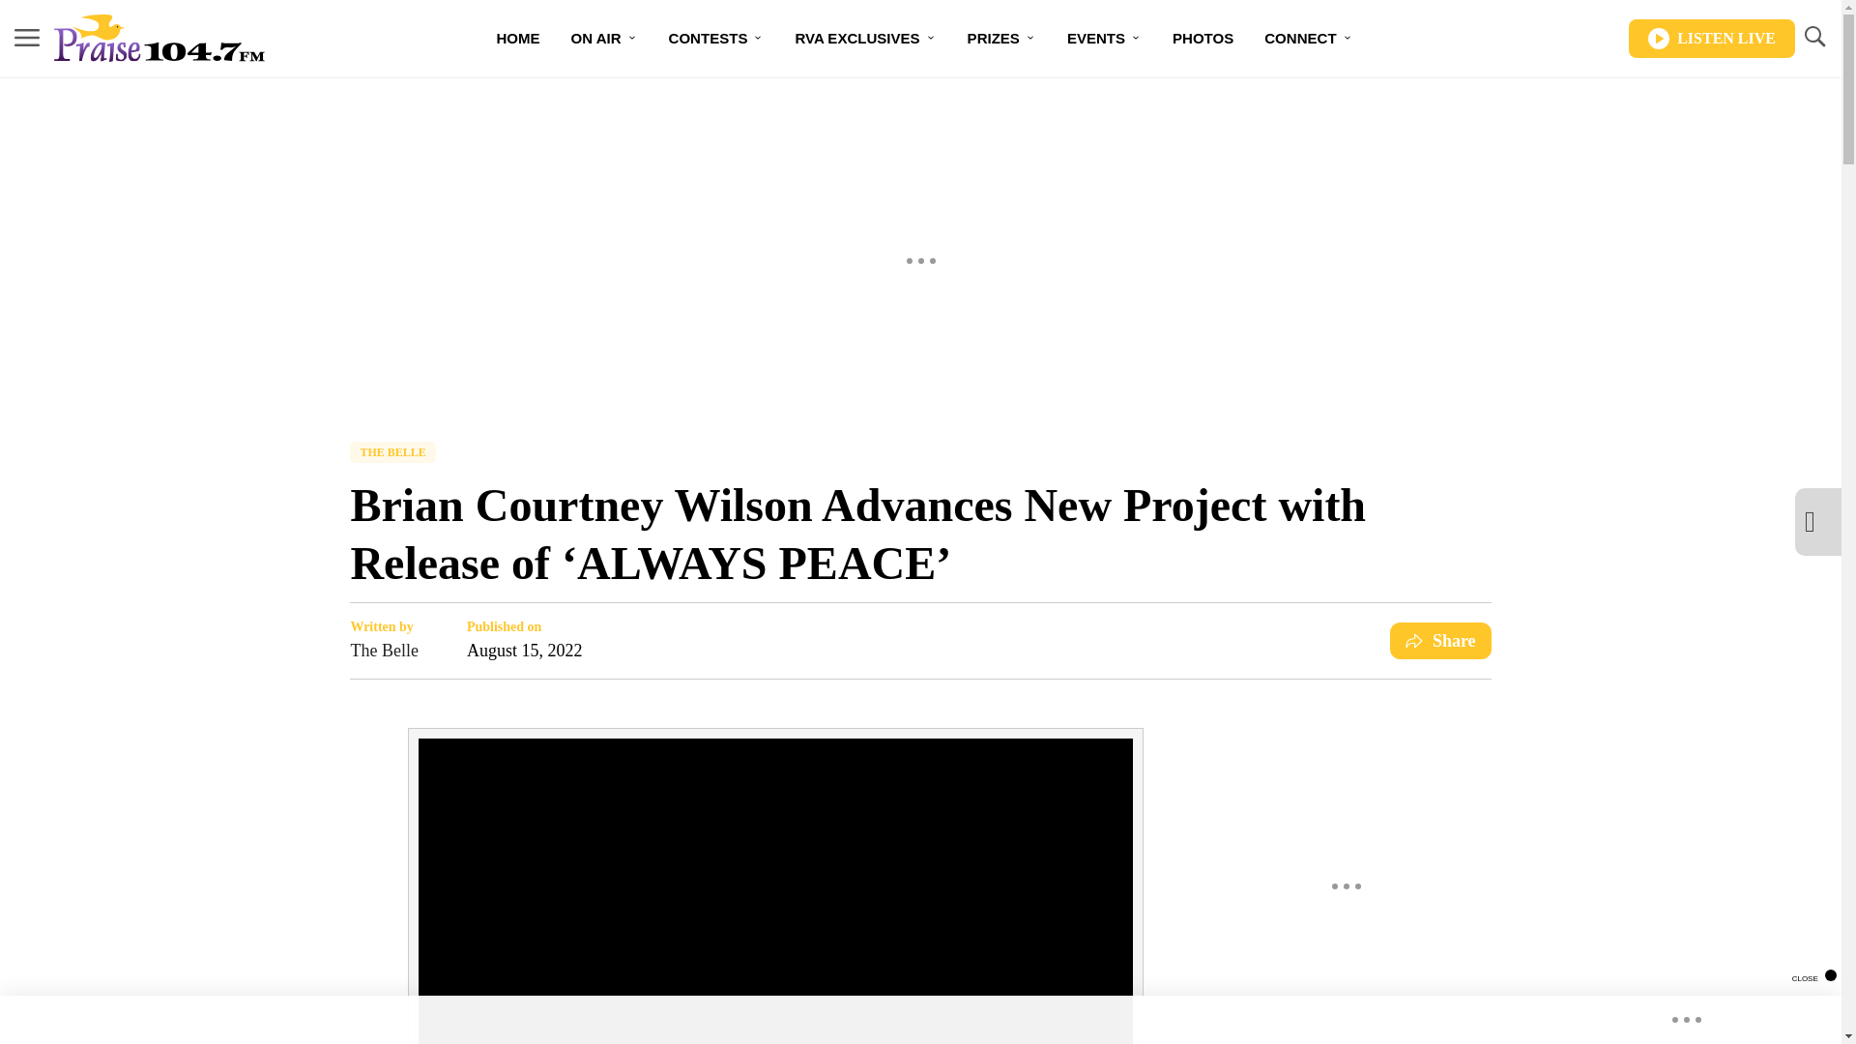  What do you see at coordinates (27, 39) in the screenshot?
I see `MENU` at bounding box center [27, 39].